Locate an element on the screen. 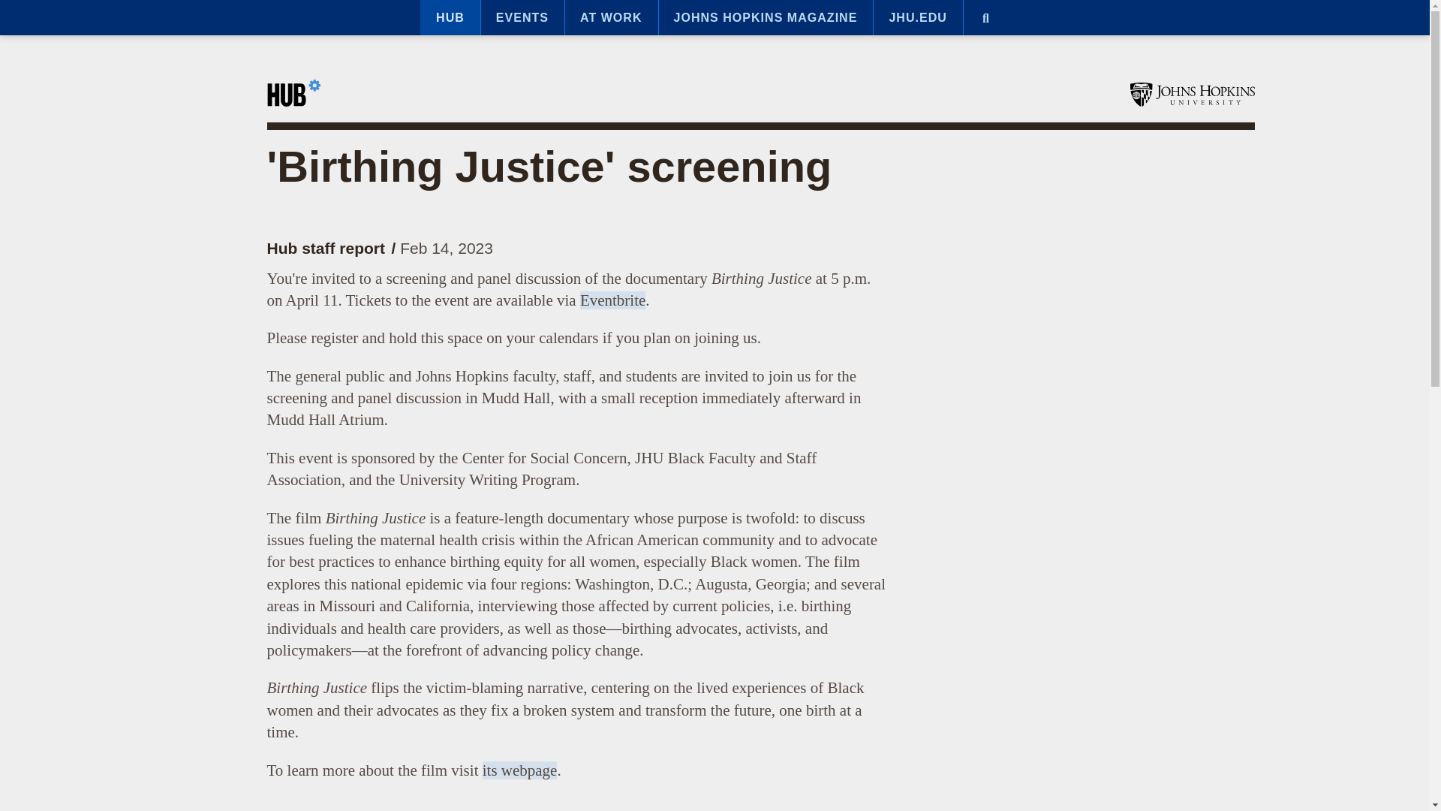 This screenshot has height=811, width=1441. Eventbrite is located at coordinates (612, 300).